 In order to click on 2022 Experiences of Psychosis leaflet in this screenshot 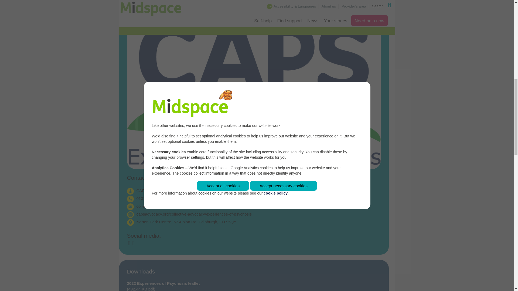, I will do `click(163, 283)`.